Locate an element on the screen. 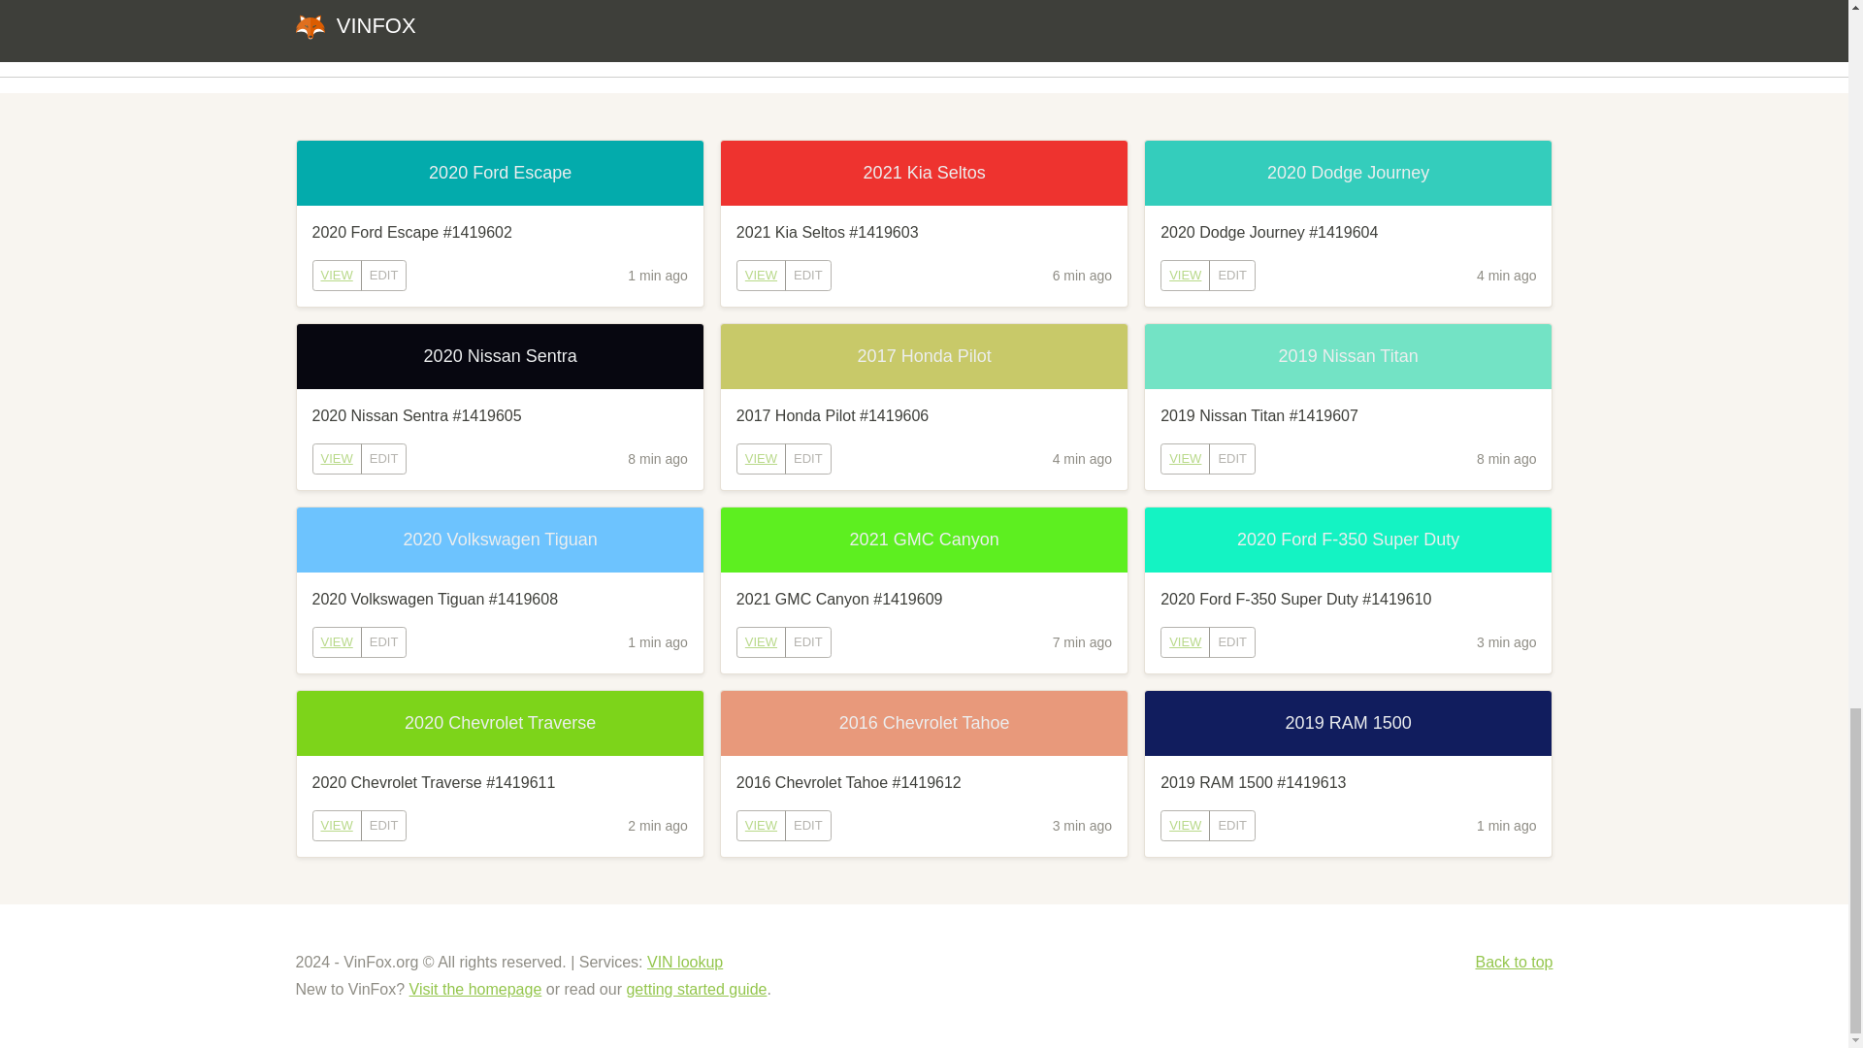 The height and width of the screenshot is (1048, 1863). 2020 Ford F-350 Super Duty is located at coordinates (1349, 540).